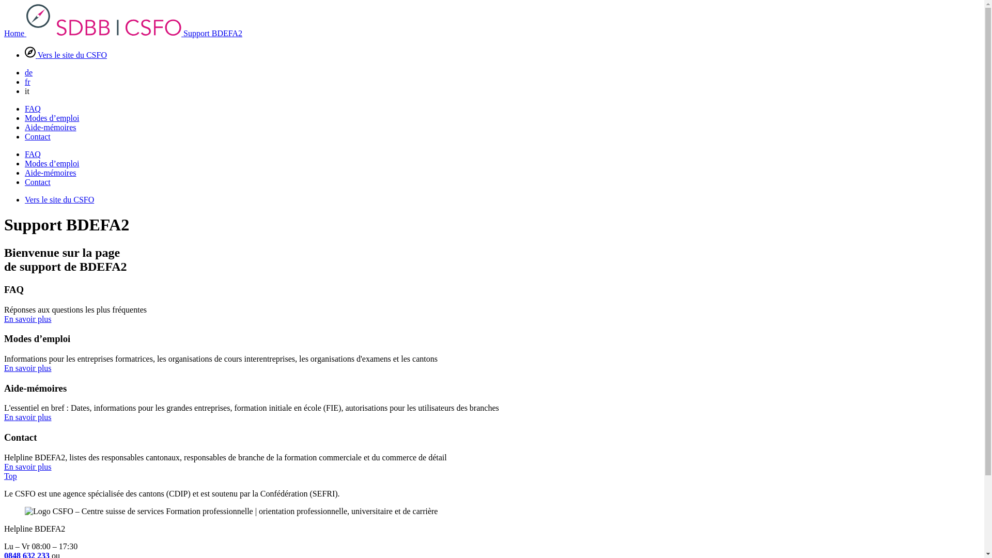 This screenshot has width=992, height=558. What do you see at coordinates (28, 368) in the screenshot?
I see `En savoir plus` at bounding box center [28, 368].